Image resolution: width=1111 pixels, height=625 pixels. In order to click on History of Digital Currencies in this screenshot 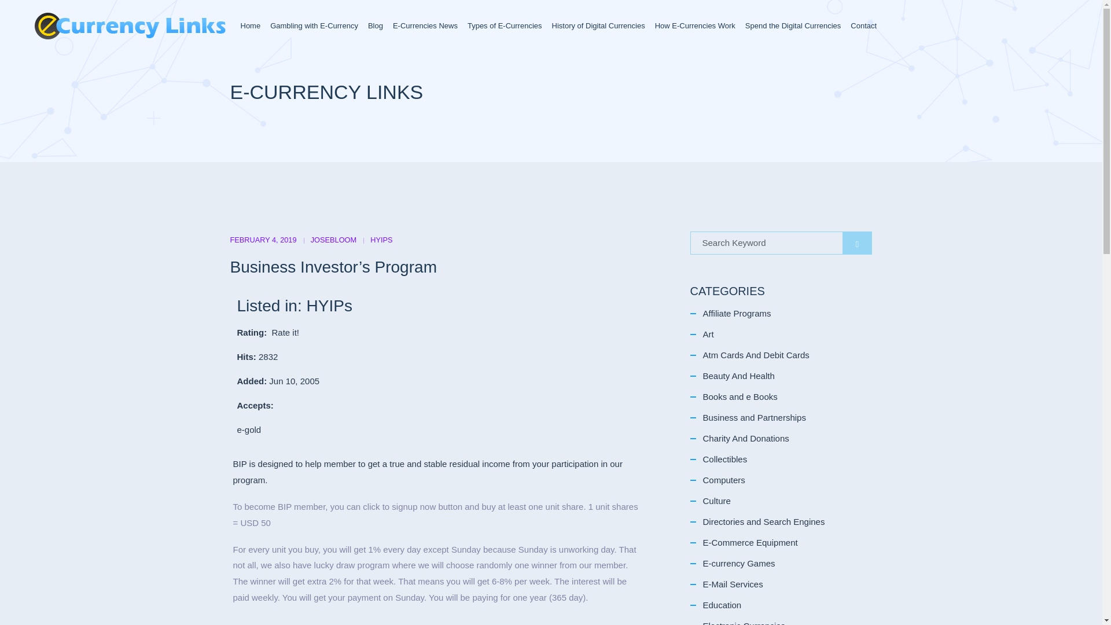, I will do `click(598, 26)`.